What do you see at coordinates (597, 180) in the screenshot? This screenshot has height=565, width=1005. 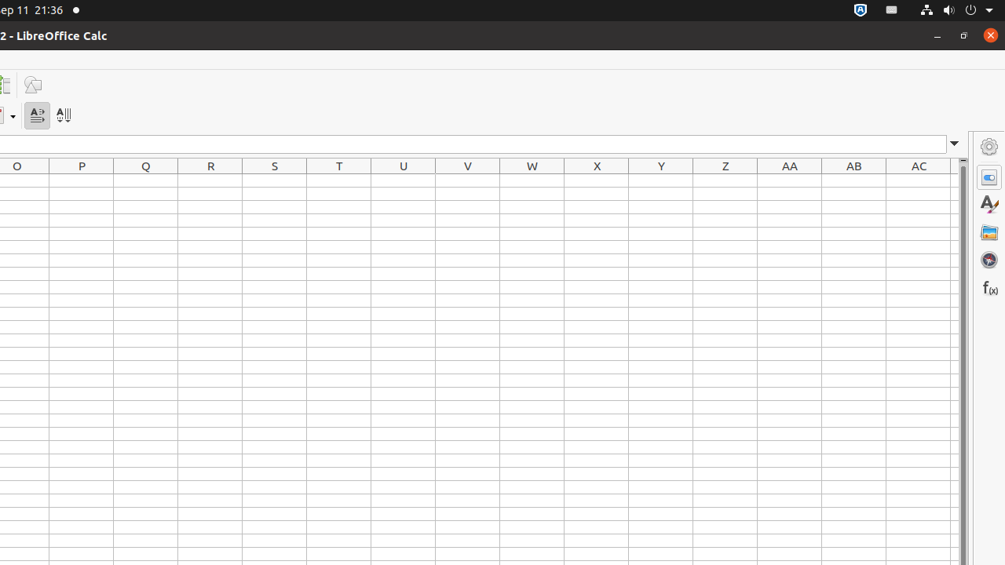 I see `X1` at bounding box center [597, 180].